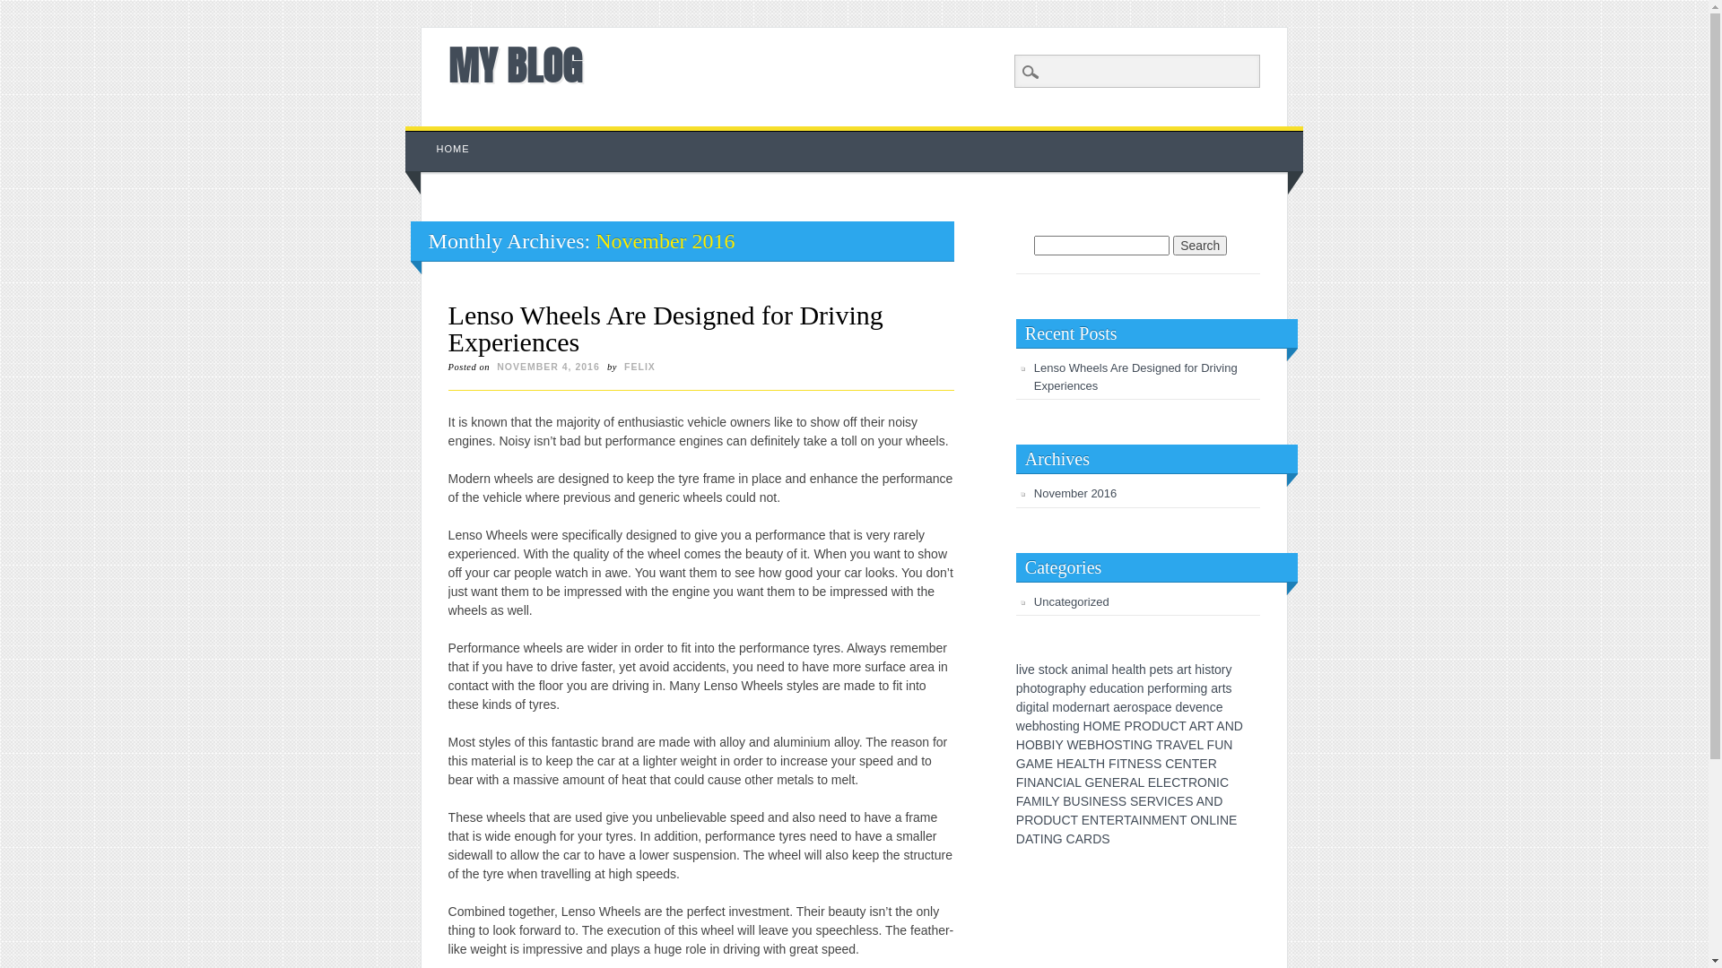  Describe the element at coordinates (1021, 670) in the screenshot. I see `i` at that location.